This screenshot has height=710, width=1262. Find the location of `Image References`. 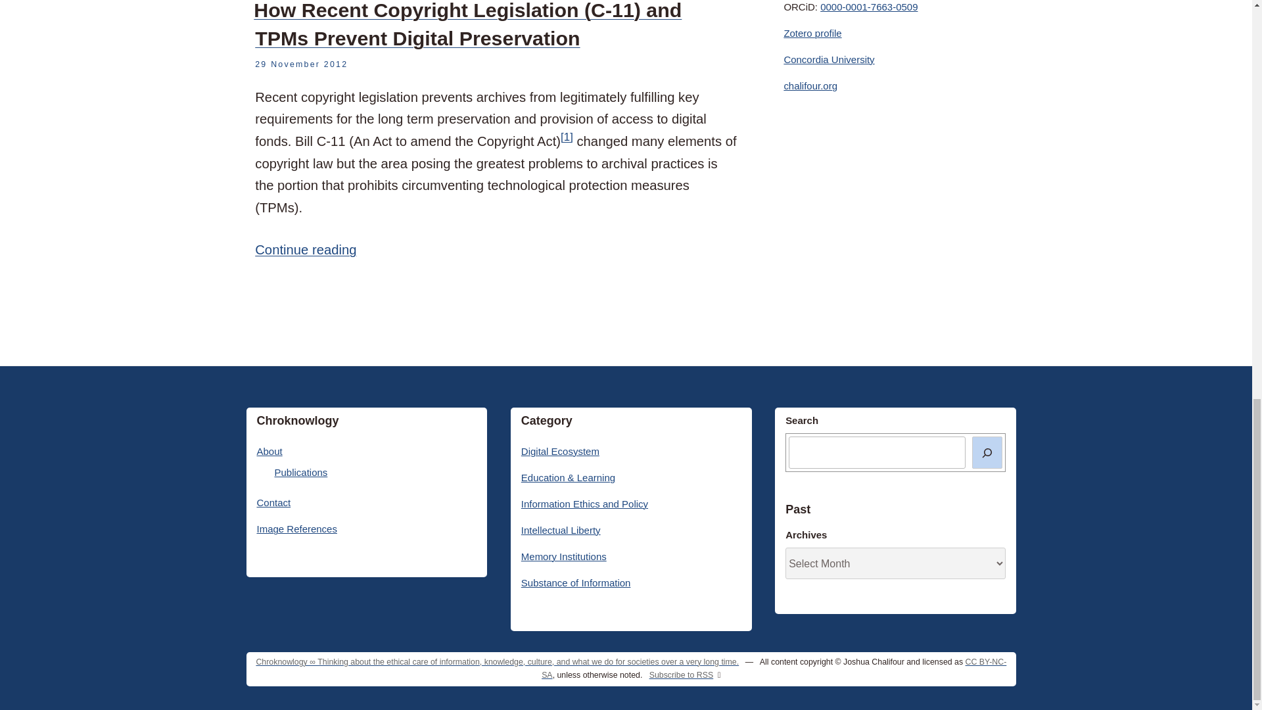

Image References is located at coordinates (296, 529).